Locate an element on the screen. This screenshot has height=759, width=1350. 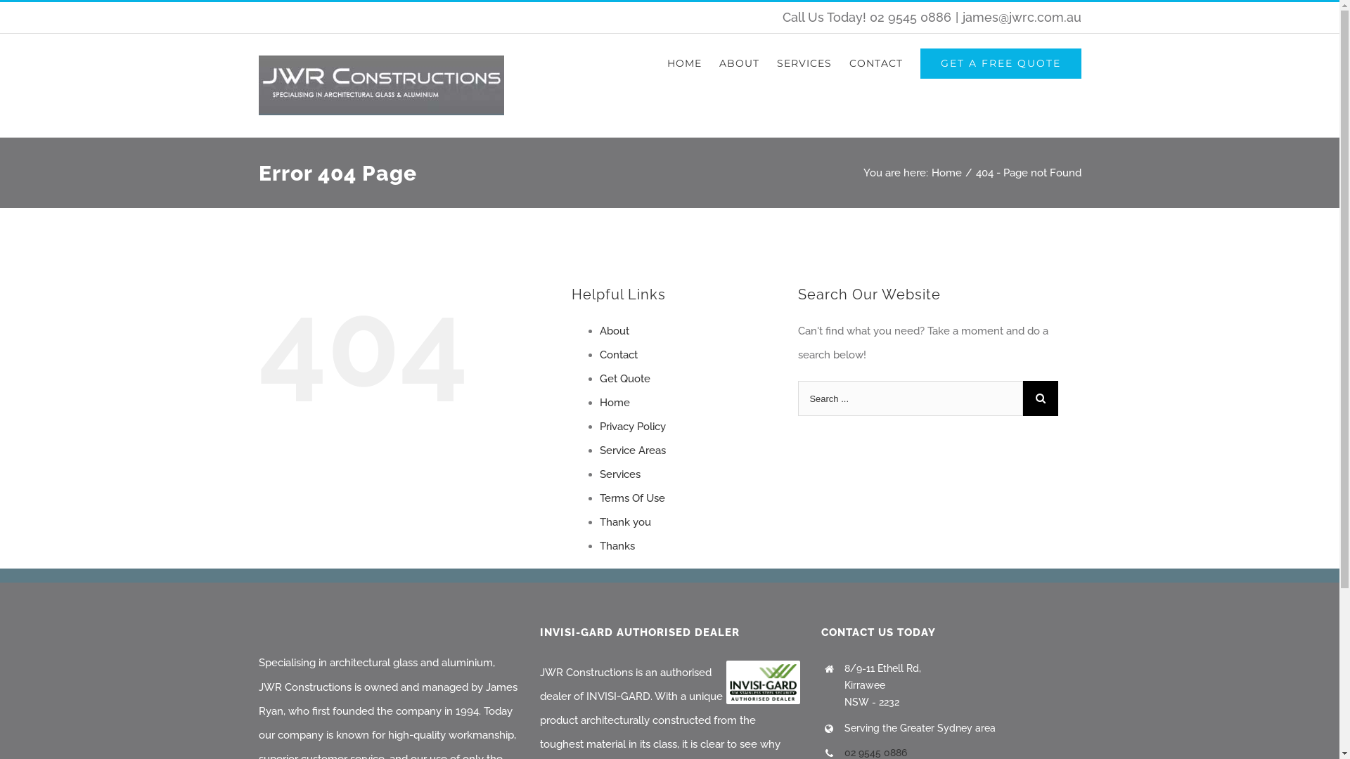
Contact is located at coordinates (618, 355).